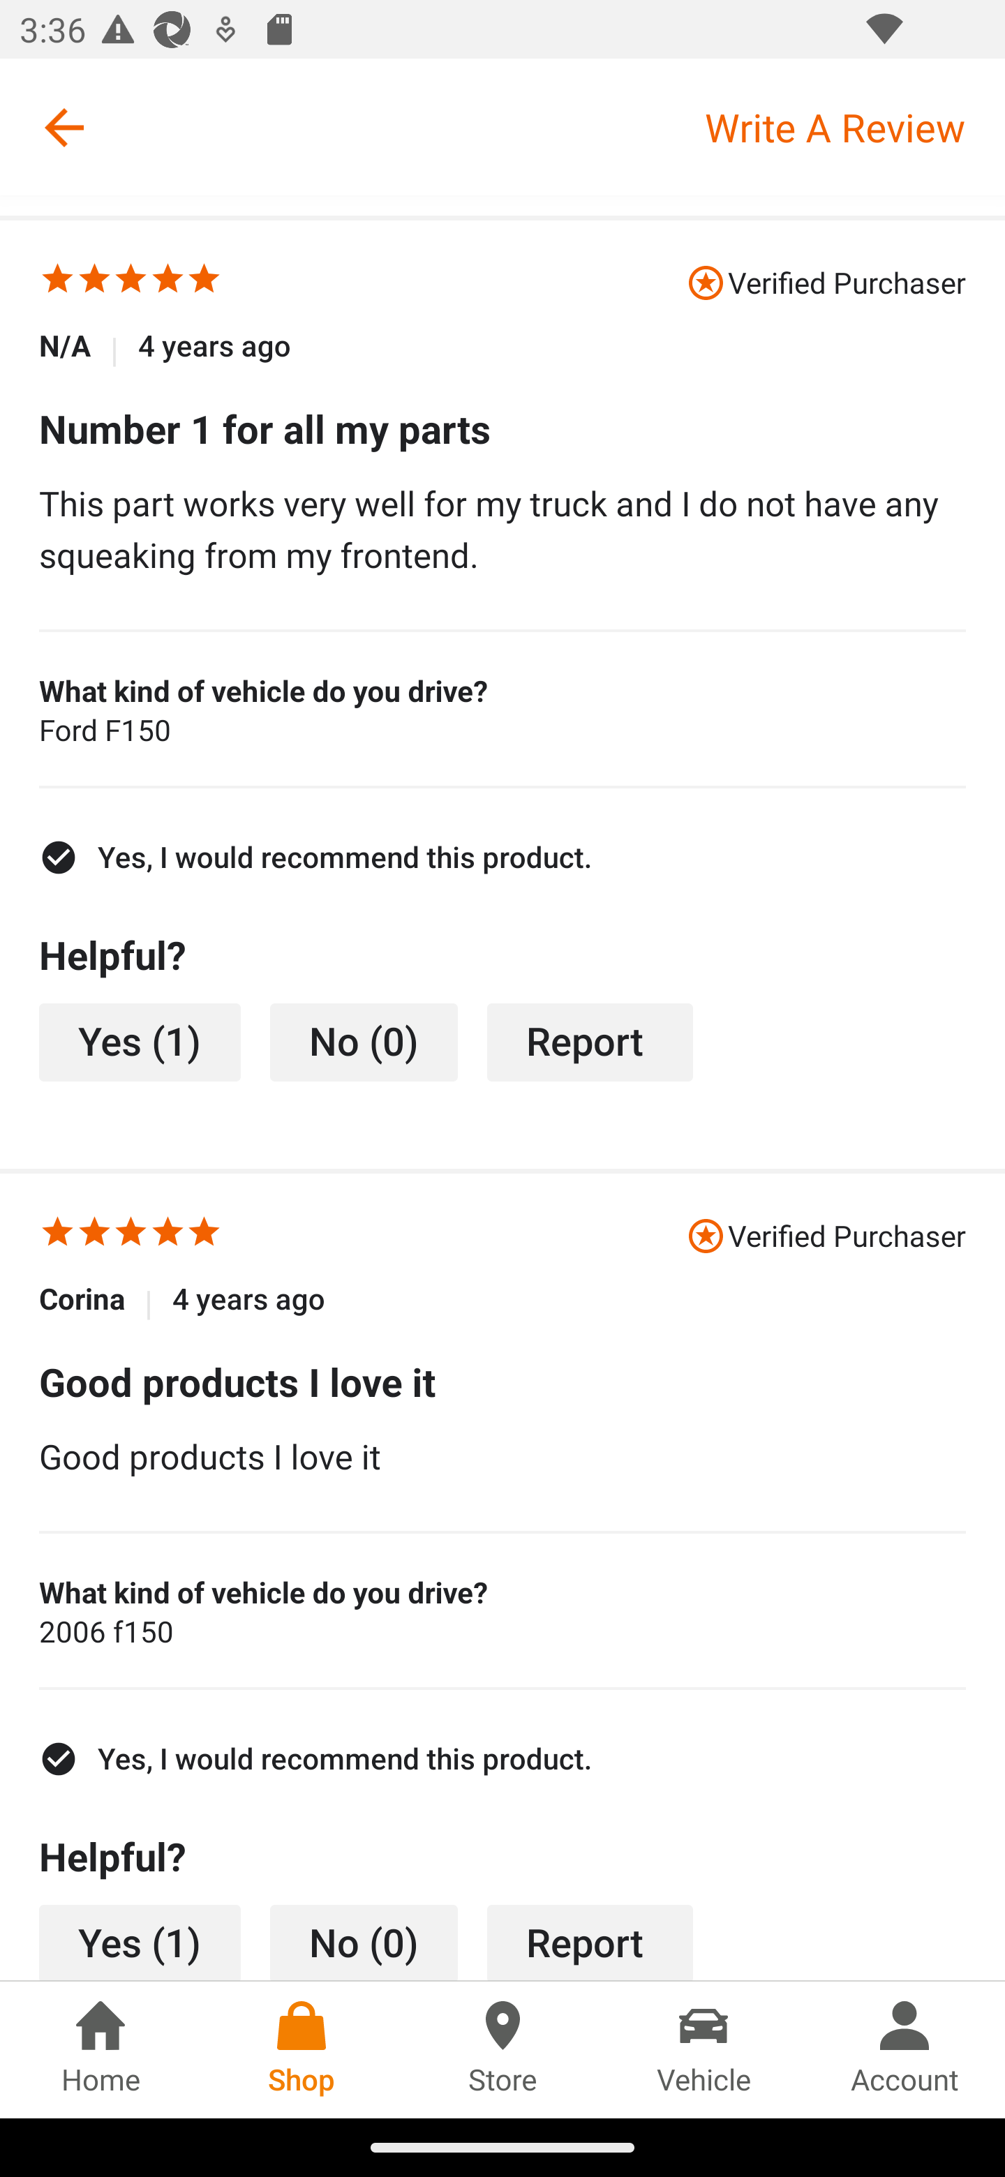 The image size is (1005, 2177). I want to click on Go back, so click(64, 127).